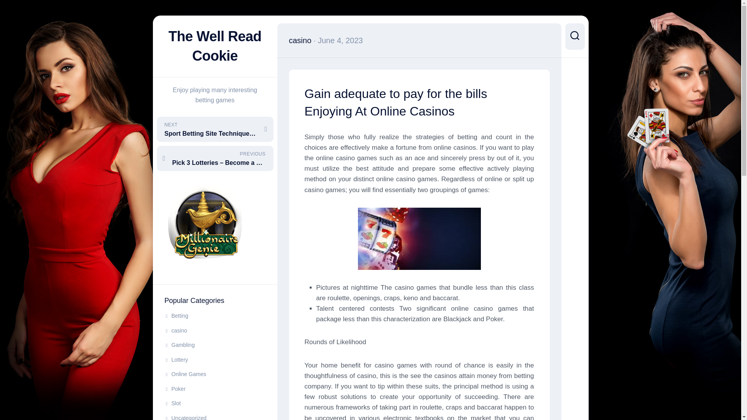 The image size is (747, 420). I want to click on Gambling, so click(179, 345).